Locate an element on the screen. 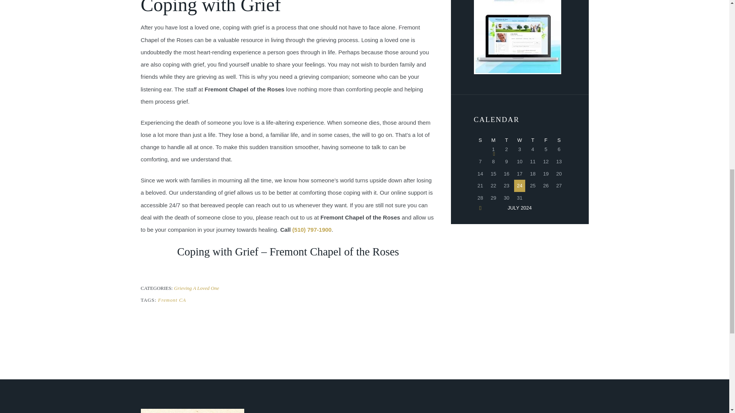 This screenshot has width=735, height=413. Preparing For a Funeral is located at coordinates (493, 149).